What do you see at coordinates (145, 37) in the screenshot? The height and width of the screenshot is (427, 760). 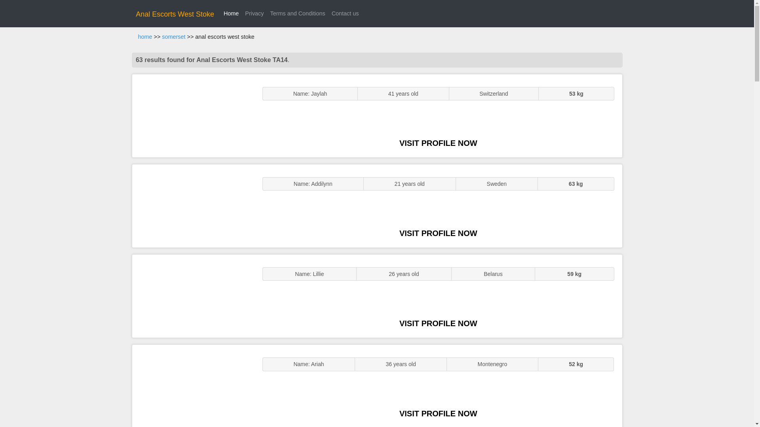 I see `home` at bounding box center [145, 37].